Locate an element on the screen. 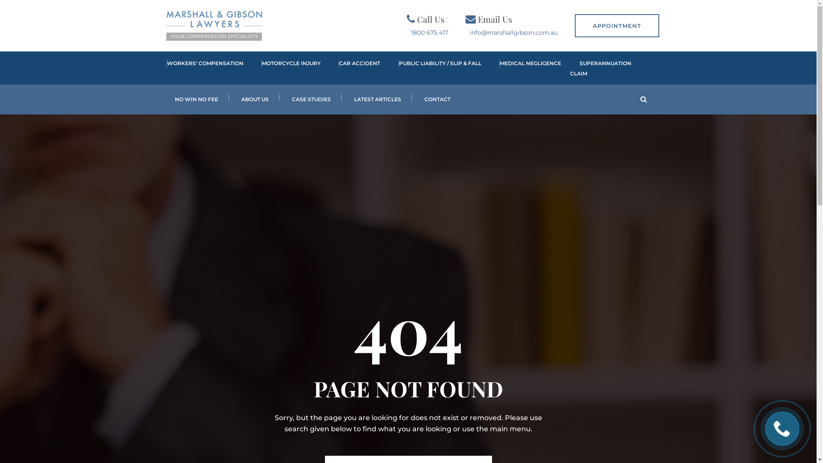 Image resolution: width=823 pixels, height=463 pixels. info@marshallgibson.com.au is located at coordinates (514, 33).